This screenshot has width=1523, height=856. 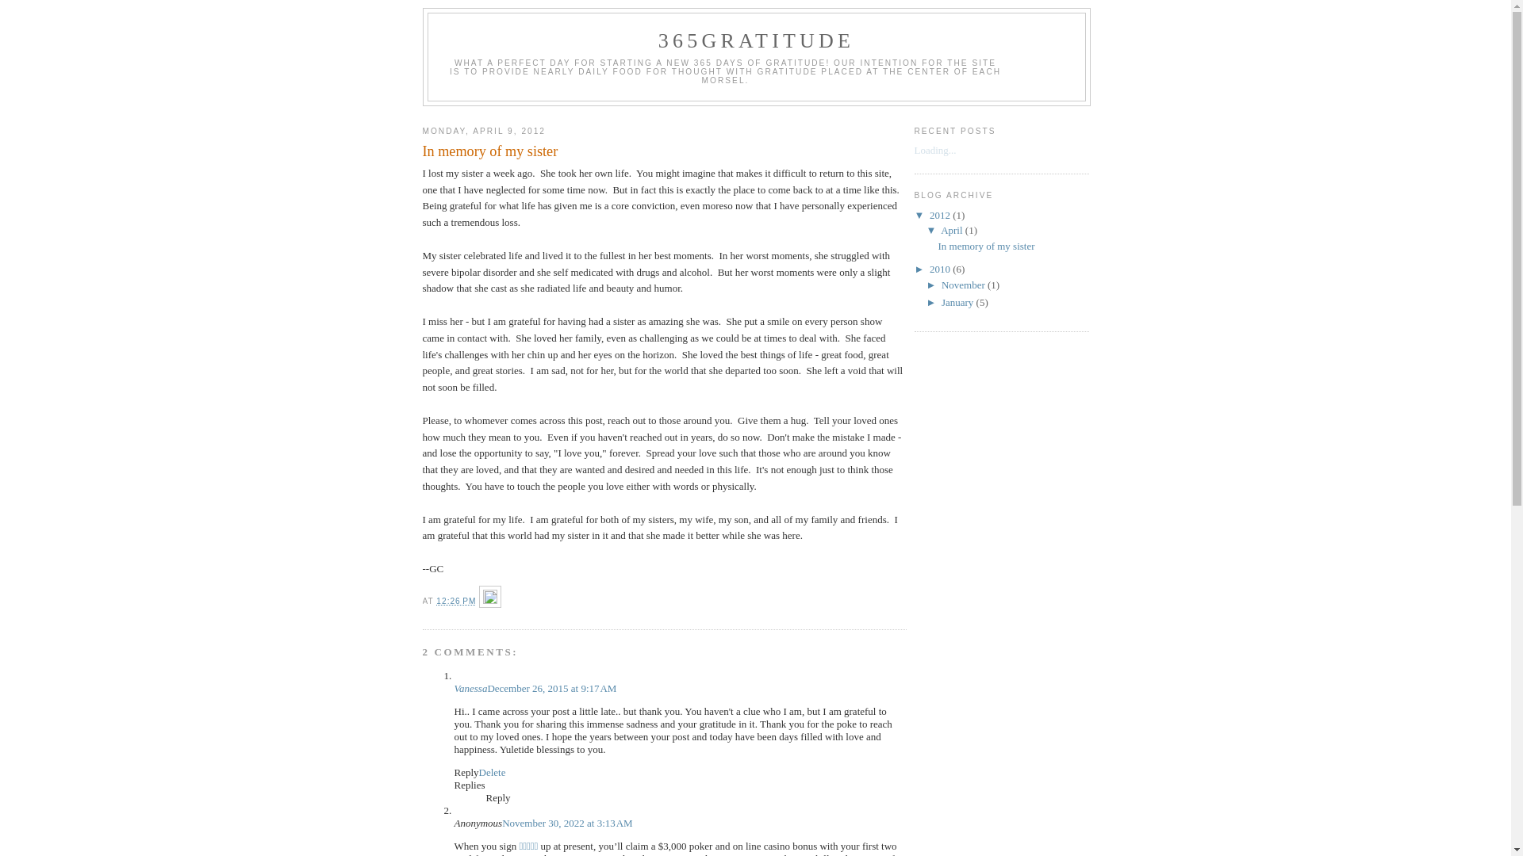 What do you see at coordinates (941, 216) in the screenshot?
I see `2012` at bounding box center [941, 216].